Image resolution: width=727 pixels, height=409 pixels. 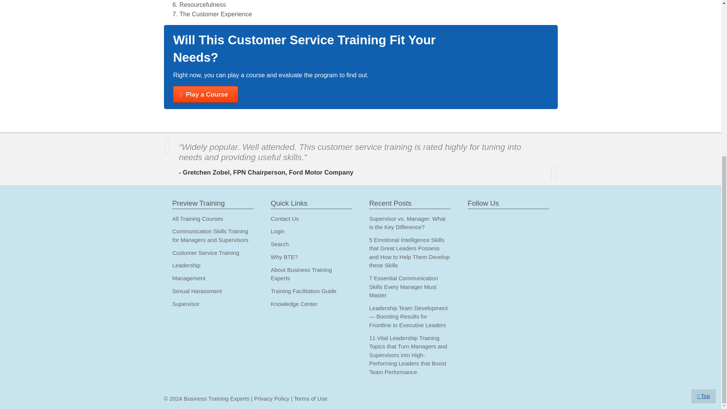 I want to click on Sexual Harassment, so click(x=197, y=291).